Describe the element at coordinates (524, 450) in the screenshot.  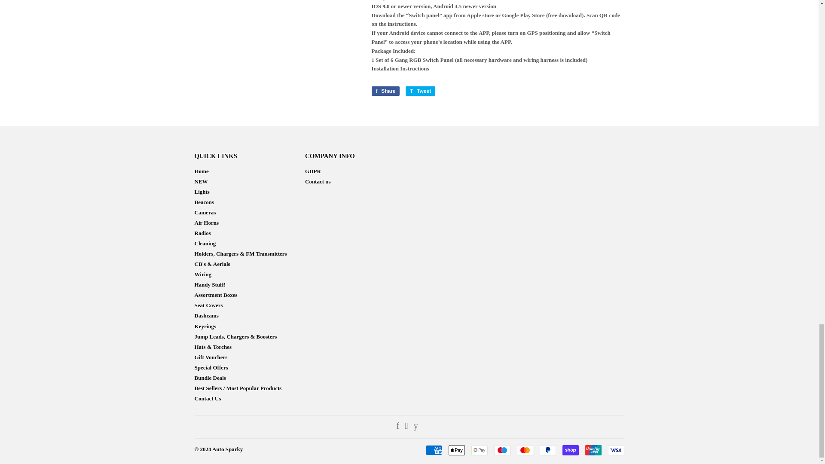
I see `Mastercard` at that location.